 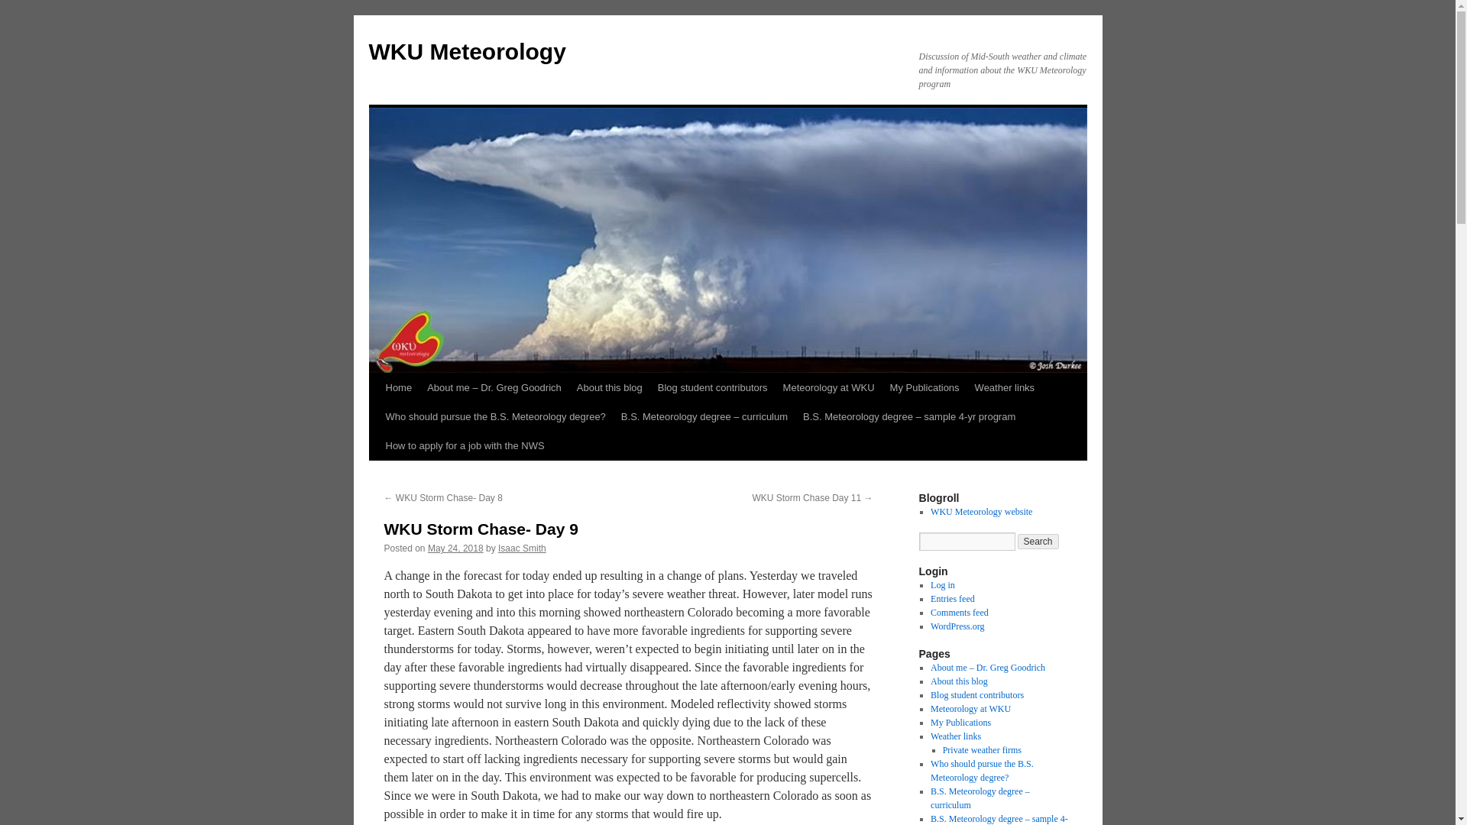 I want to click on WKU Meteorology website, so click(x=981, y=512).